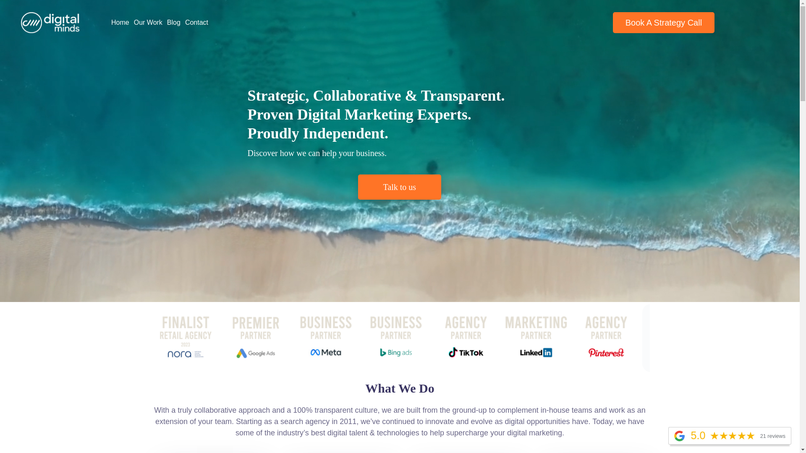 The image size is (806, 453). I want to click on Home, so click(120, 23).